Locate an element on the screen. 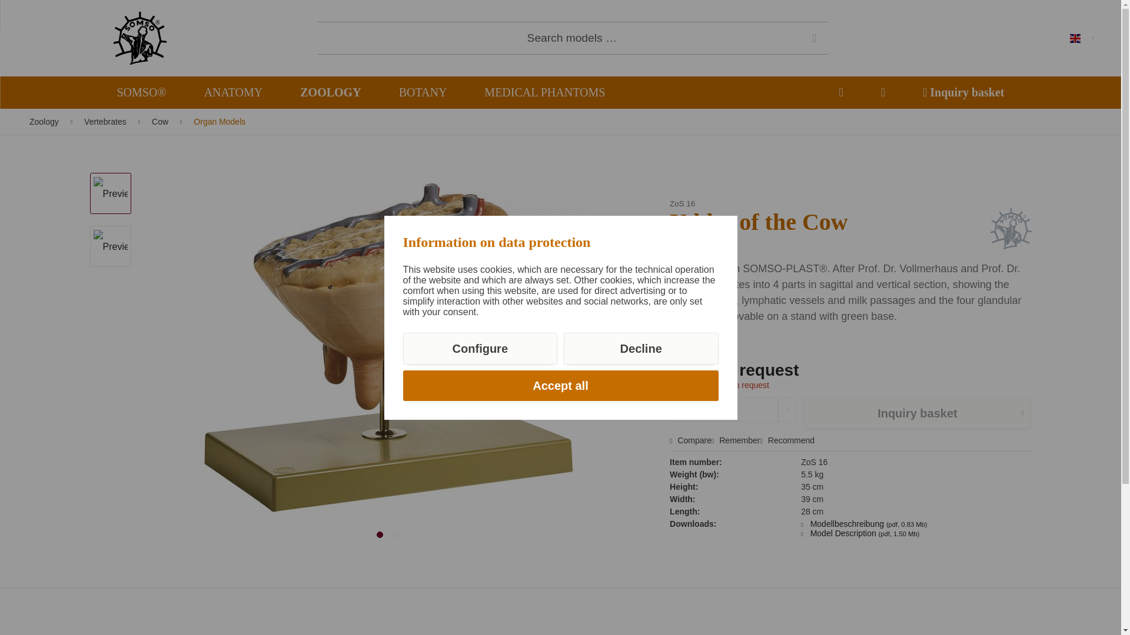  Inquiry basket is located at coordinates (963, 92).